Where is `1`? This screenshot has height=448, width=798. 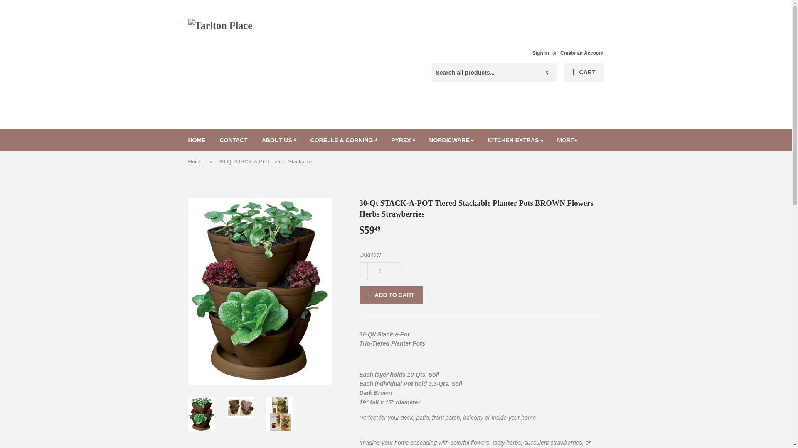 1 is located at coordinates (380, 271).